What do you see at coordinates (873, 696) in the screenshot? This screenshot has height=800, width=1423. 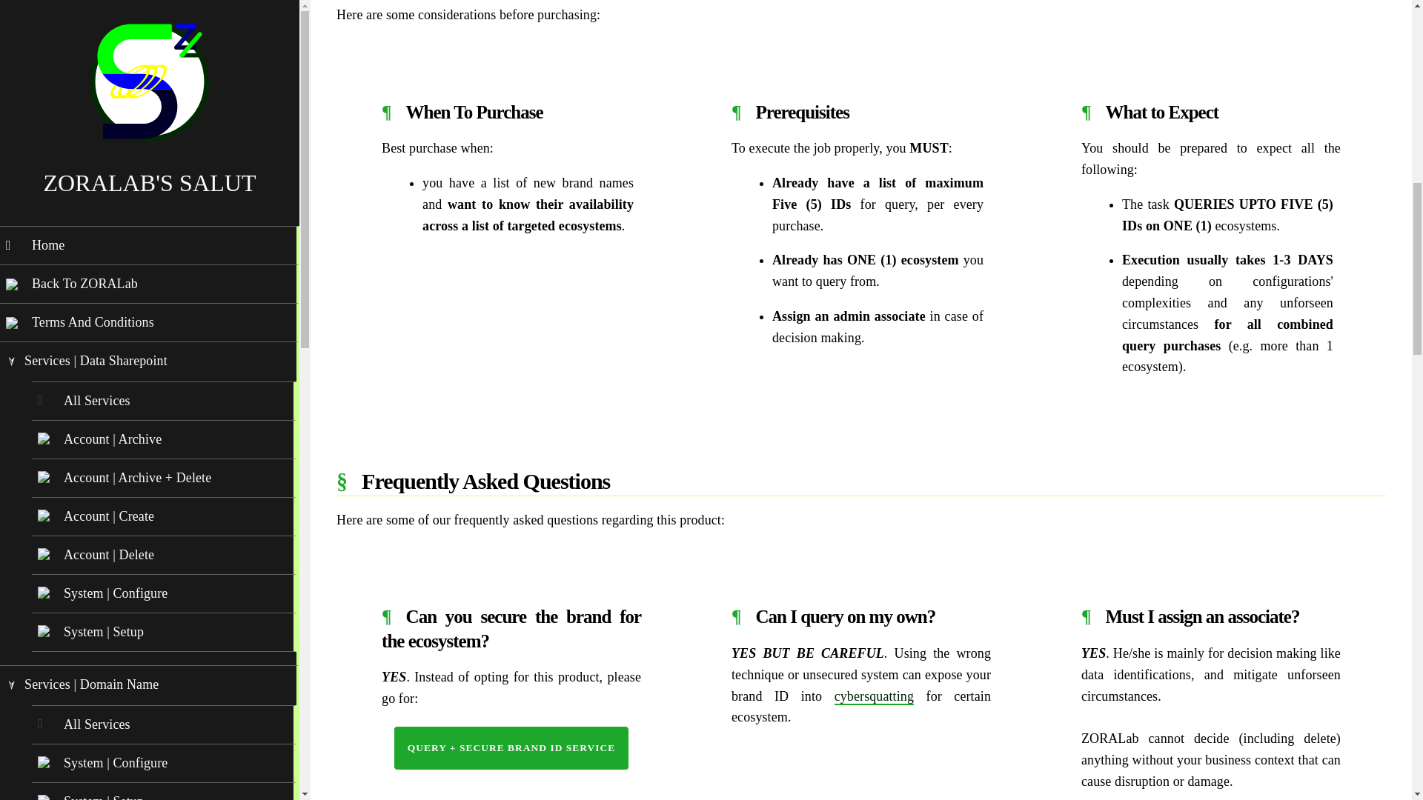 I see `cybersquatting` at bounding box center [873, 696].